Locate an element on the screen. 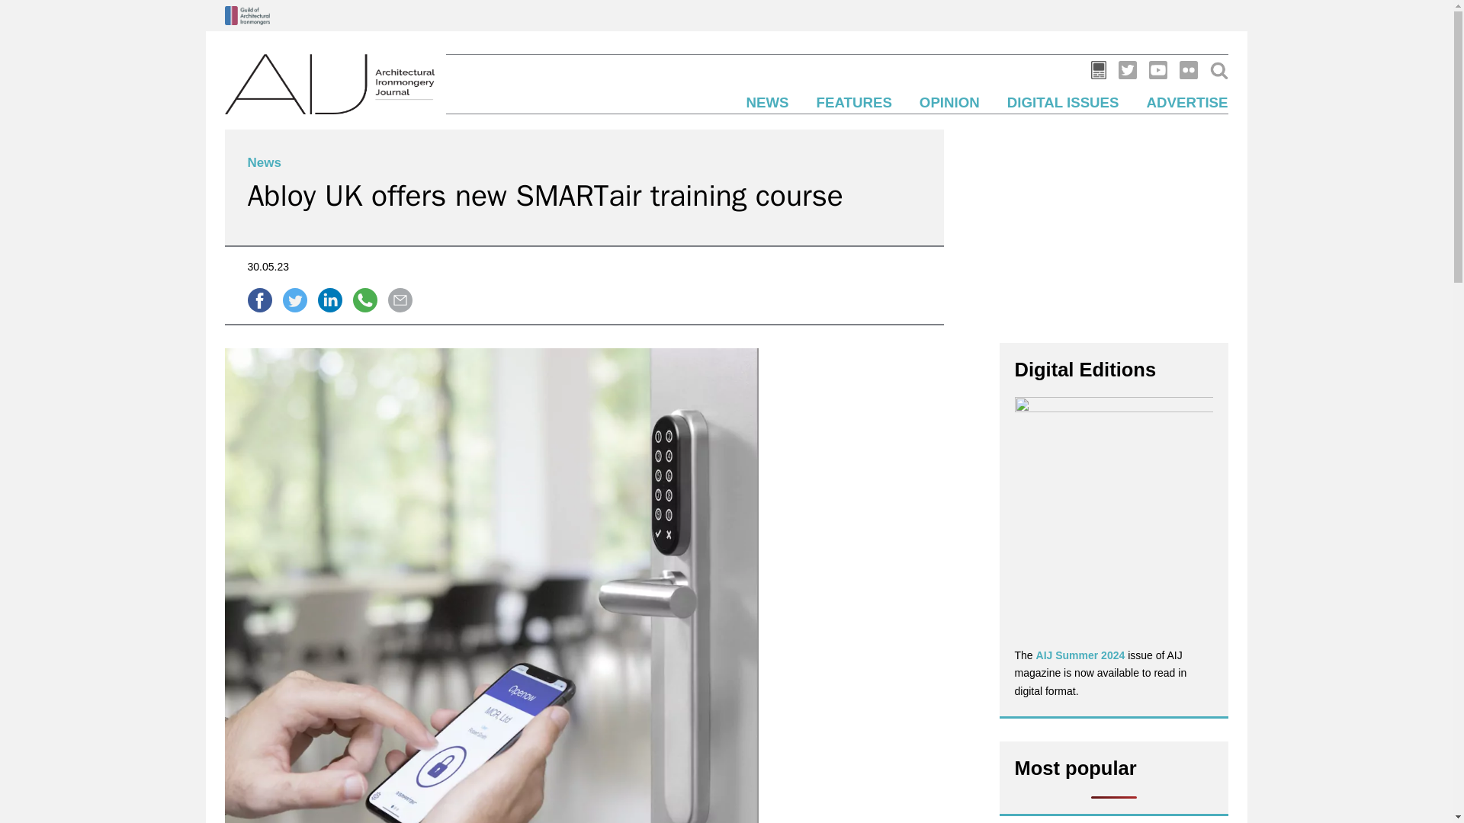 The width and height of the screenshot is (1464, 823). NEWS is located at coordinates (767, 102).